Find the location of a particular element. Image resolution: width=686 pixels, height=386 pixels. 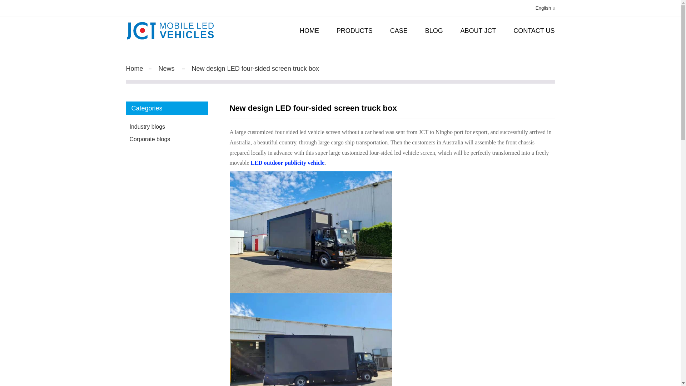

LED outdoor publicity vehicle is located at coordinates (288, 163).